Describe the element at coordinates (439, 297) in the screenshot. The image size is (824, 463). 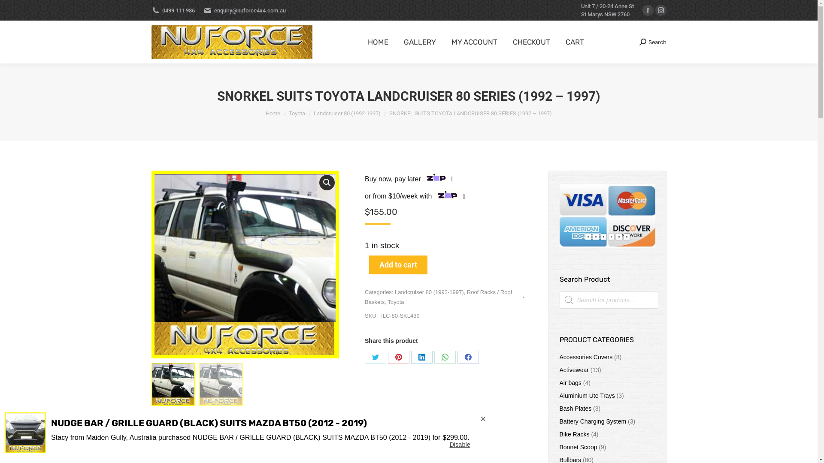
I see `Roof Racks / Roof Baskets` at that location.